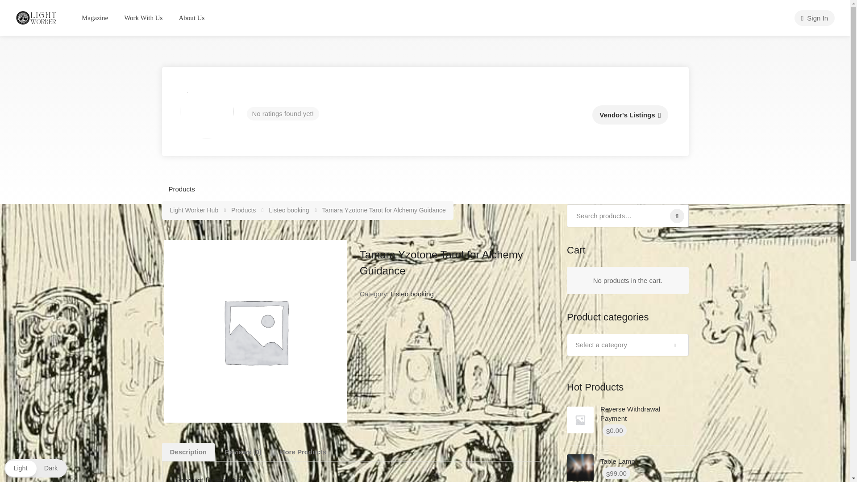 This screenshot has width=857, height=482. I want to click on About Us, so click(191, 18).